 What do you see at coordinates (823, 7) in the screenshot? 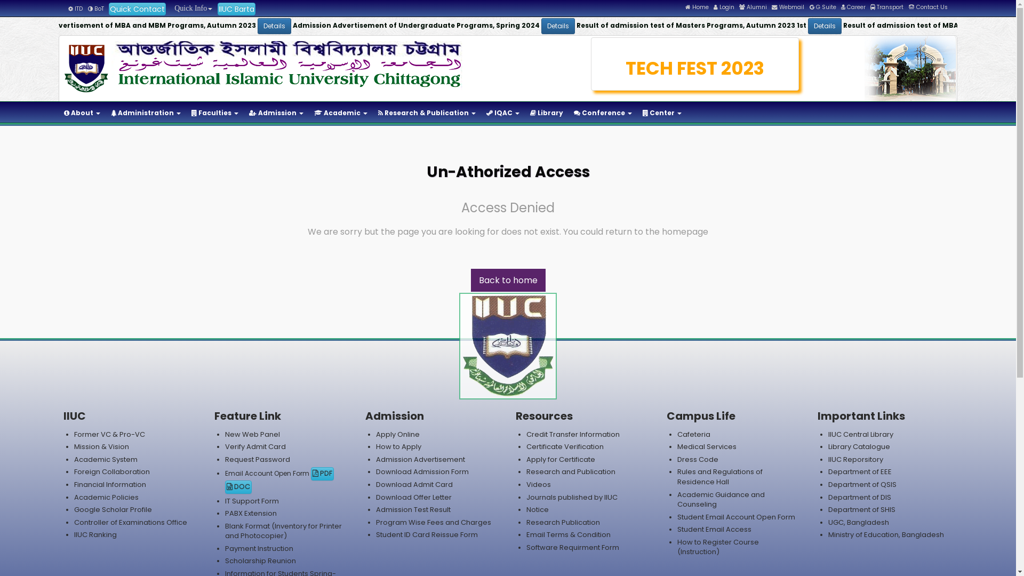
I see `G Suite` at bounding box center [823, 7].